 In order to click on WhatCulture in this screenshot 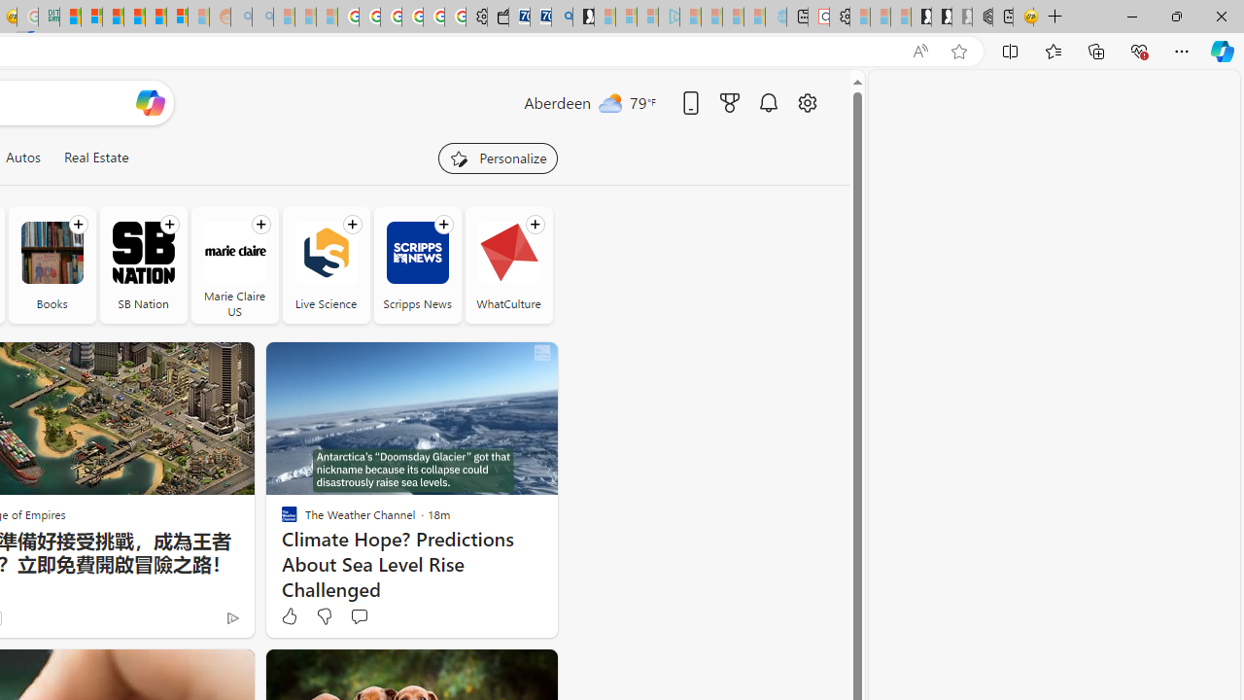, I will do `click(508, 253)`.